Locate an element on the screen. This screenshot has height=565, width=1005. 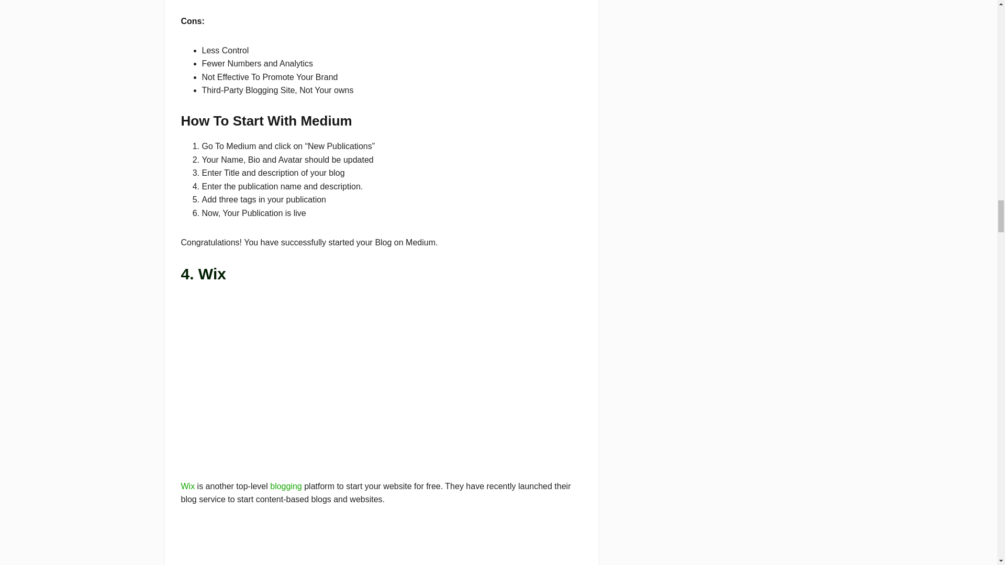
Wix is located at coordinates (187, 487).